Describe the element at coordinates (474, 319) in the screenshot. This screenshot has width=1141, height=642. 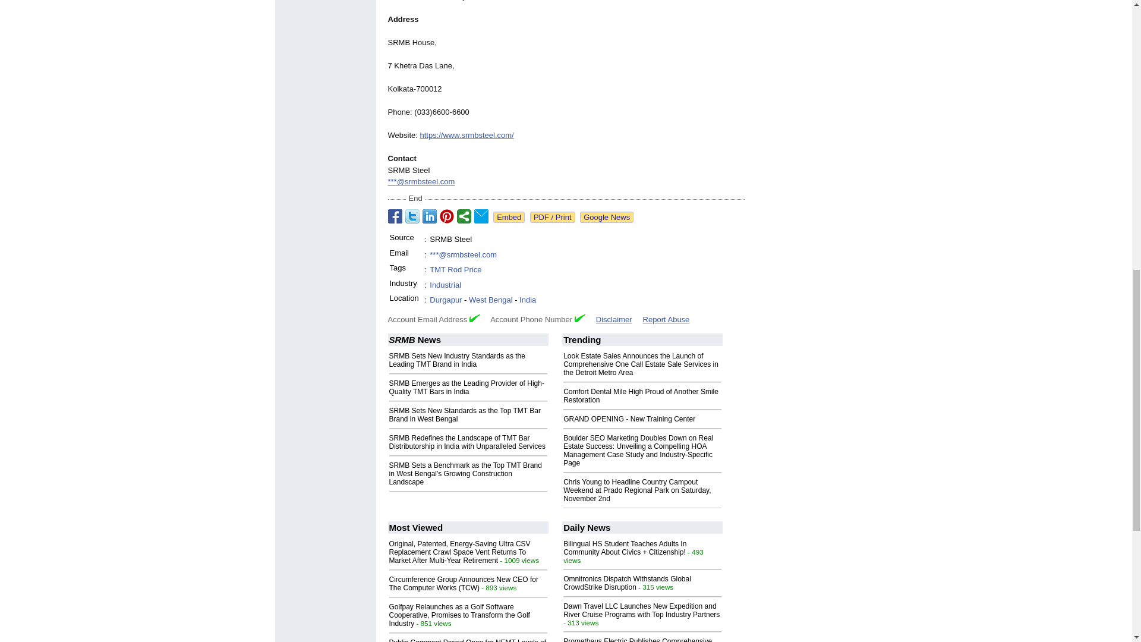
I see `Verified` at that location.